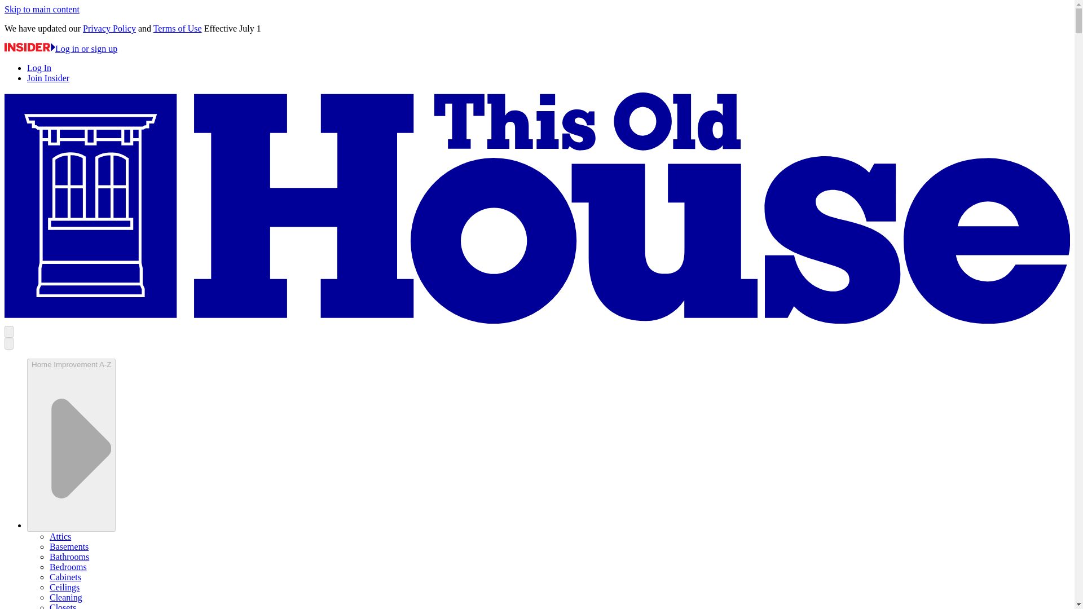  I want to click on Terms of Use, so click(177, 28).